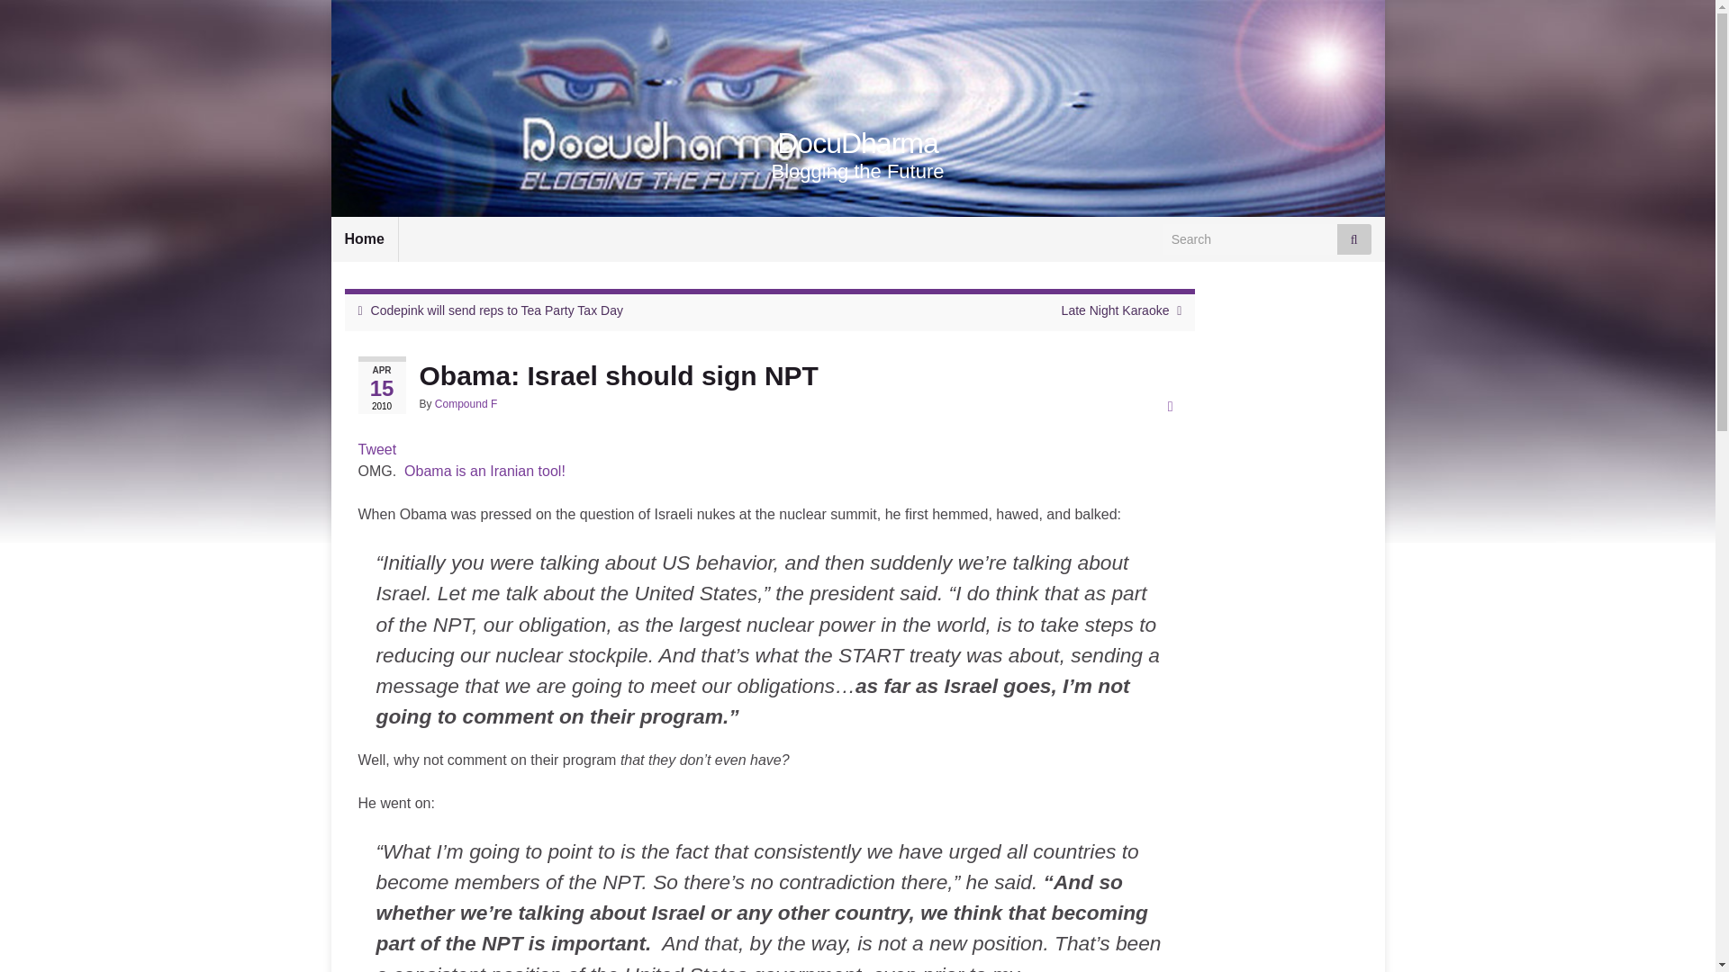  I want to click on Home, so click(364, 238).